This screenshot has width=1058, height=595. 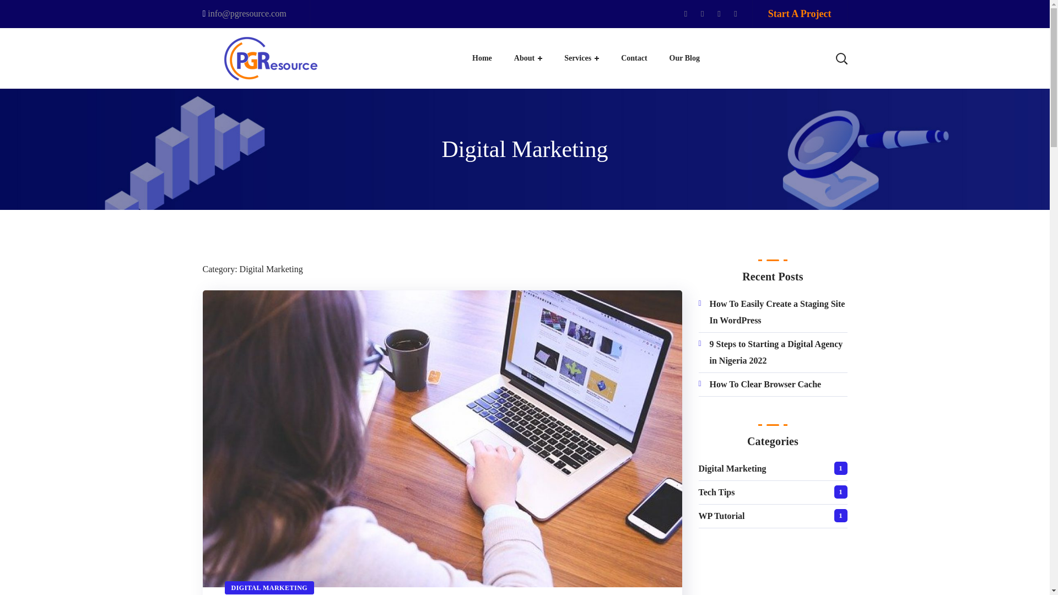 I want to click on About, so click(x=528, y=58).